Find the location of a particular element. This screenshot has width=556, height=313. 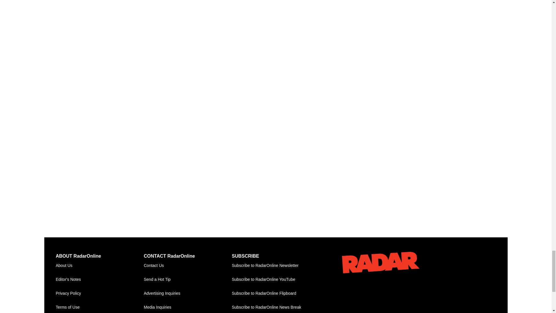

Send a Hot Tip is located at coordinates (188, 279).